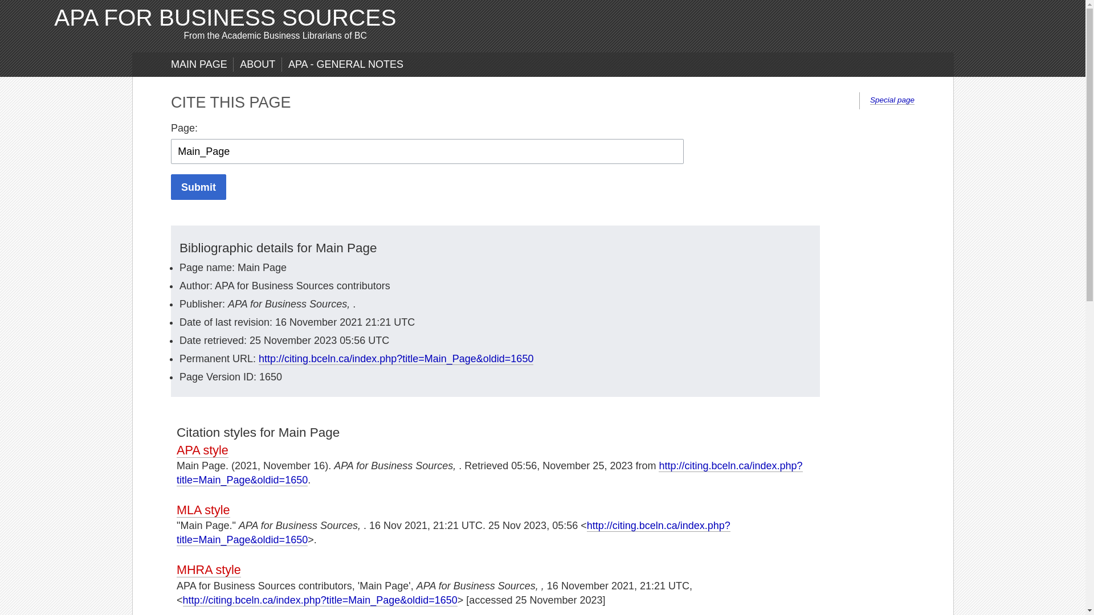  Describe the element at coordinates (396, 359) in the screenshot. I see `http://citing.bceln.ca/index.php?title=Main_Page&oldid=1650` at that location.